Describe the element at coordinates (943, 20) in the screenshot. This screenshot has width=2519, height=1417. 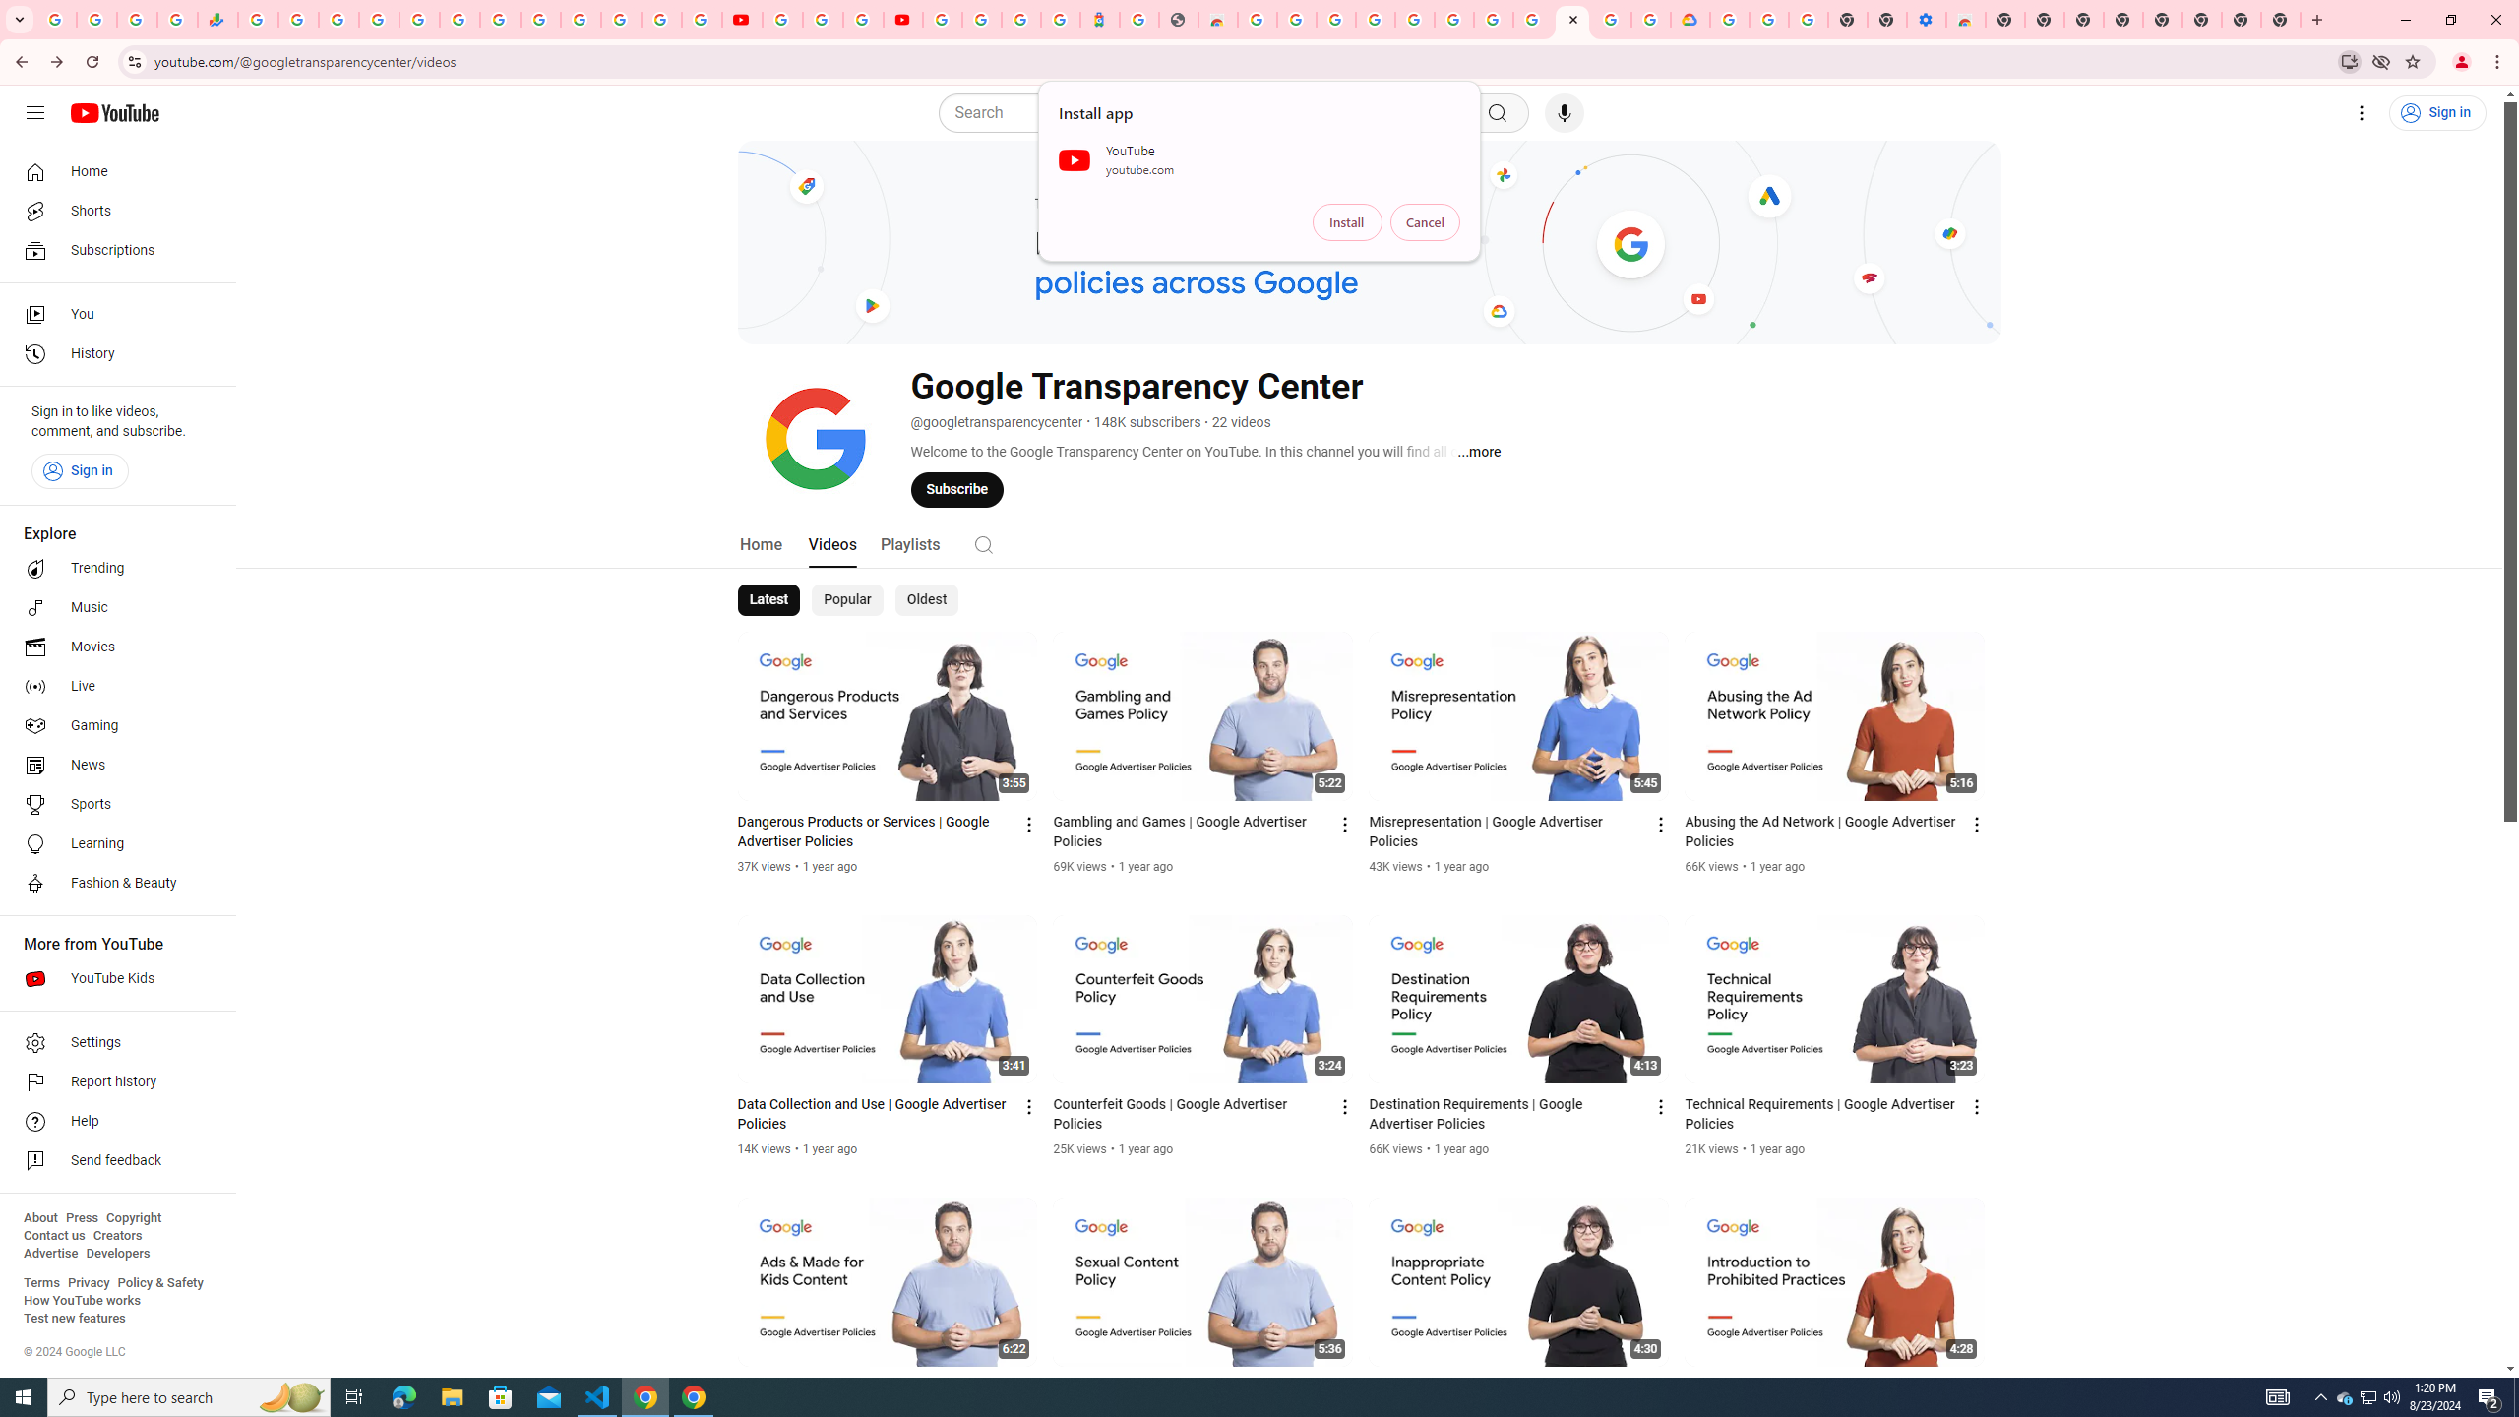
I see `Sign in - Google Accounts` at that location.